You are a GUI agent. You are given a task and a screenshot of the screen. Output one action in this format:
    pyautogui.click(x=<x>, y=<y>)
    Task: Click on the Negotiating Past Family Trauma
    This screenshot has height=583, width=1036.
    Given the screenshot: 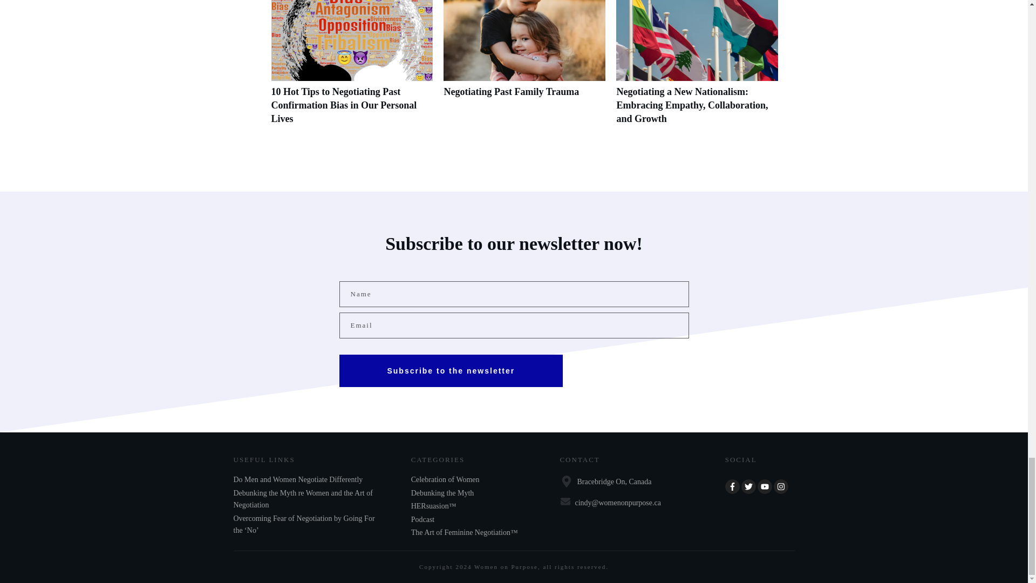 What is the action you would take?
    pyautogui.click(x=511, y=92)
    